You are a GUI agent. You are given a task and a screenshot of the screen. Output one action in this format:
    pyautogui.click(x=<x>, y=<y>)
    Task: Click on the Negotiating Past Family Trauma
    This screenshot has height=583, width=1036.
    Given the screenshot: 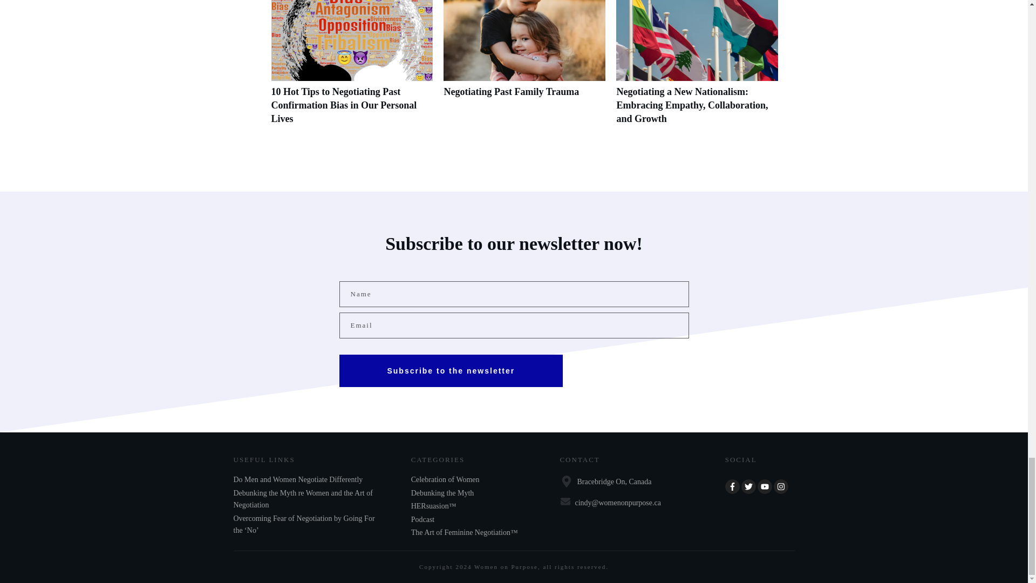 What is the action you would take?
    pyautogui.click(x=511, y=92)
    